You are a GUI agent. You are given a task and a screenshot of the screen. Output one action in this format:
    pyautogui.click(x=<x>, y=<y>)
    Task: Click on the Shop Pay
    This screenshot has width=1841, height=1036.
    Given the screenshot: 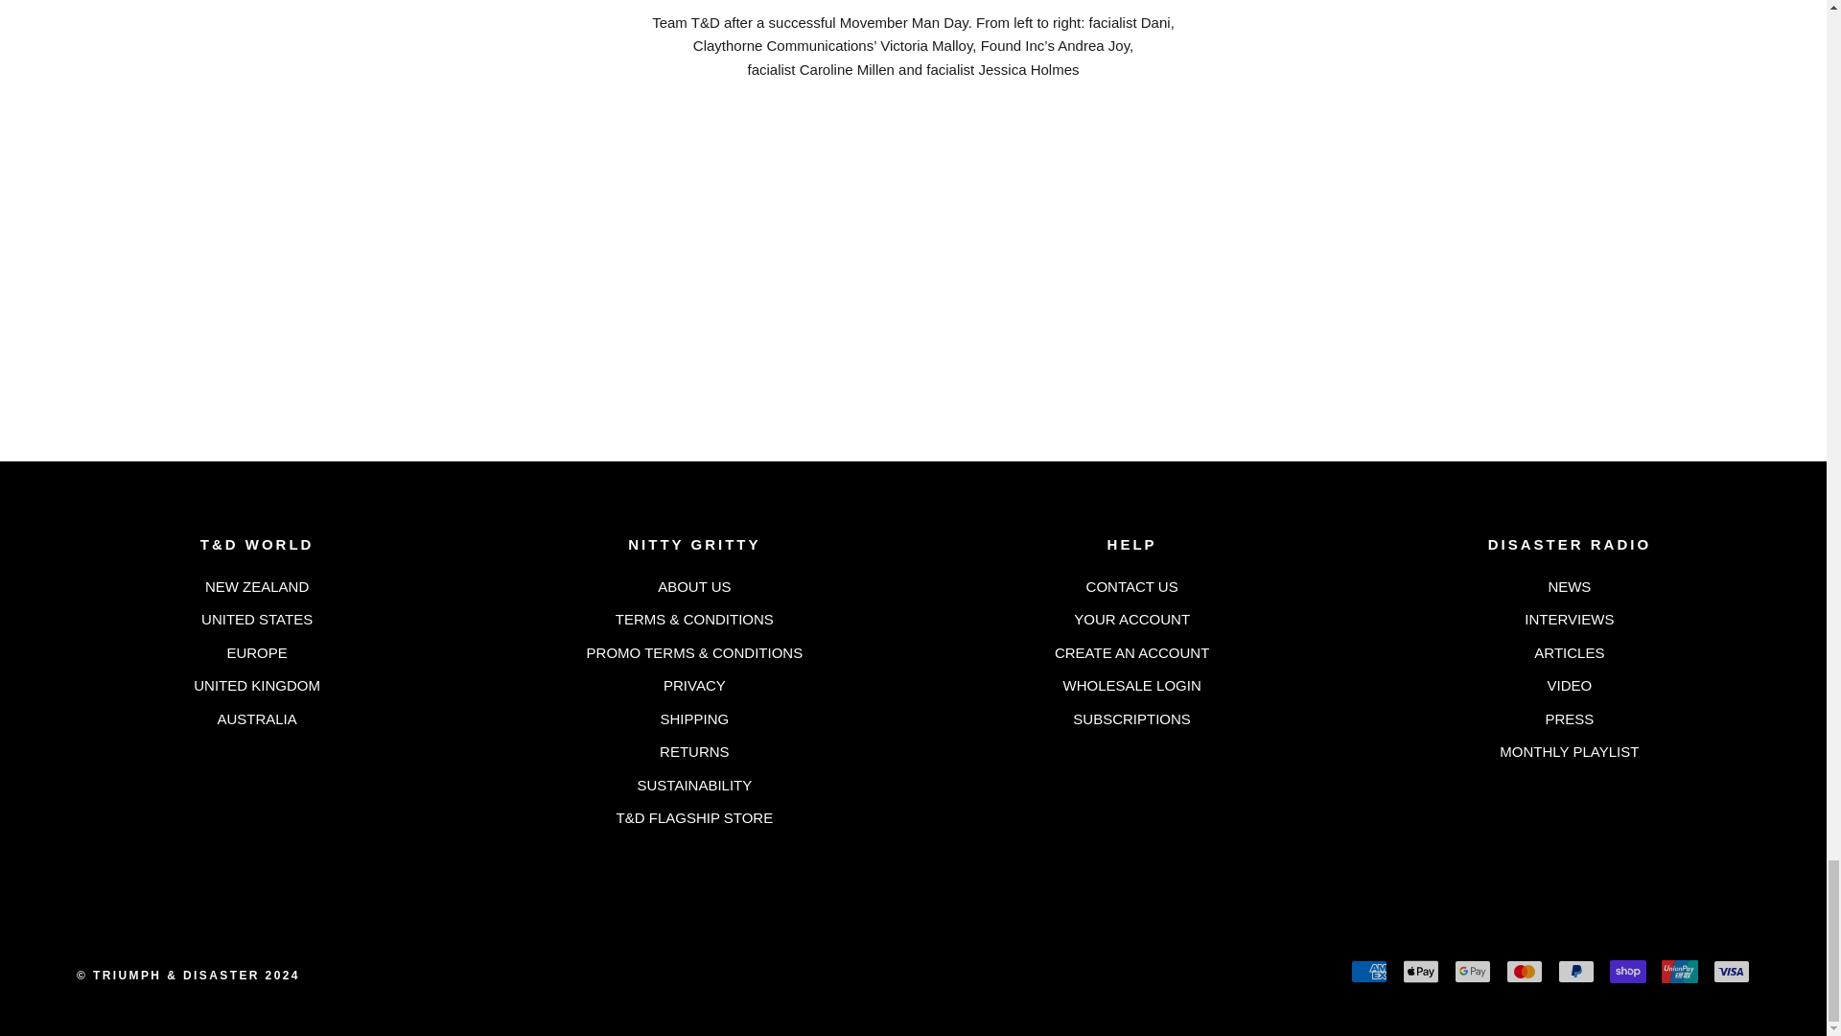 What is the action you would take?
    pyautogui.click(x=1627, y=971)
    